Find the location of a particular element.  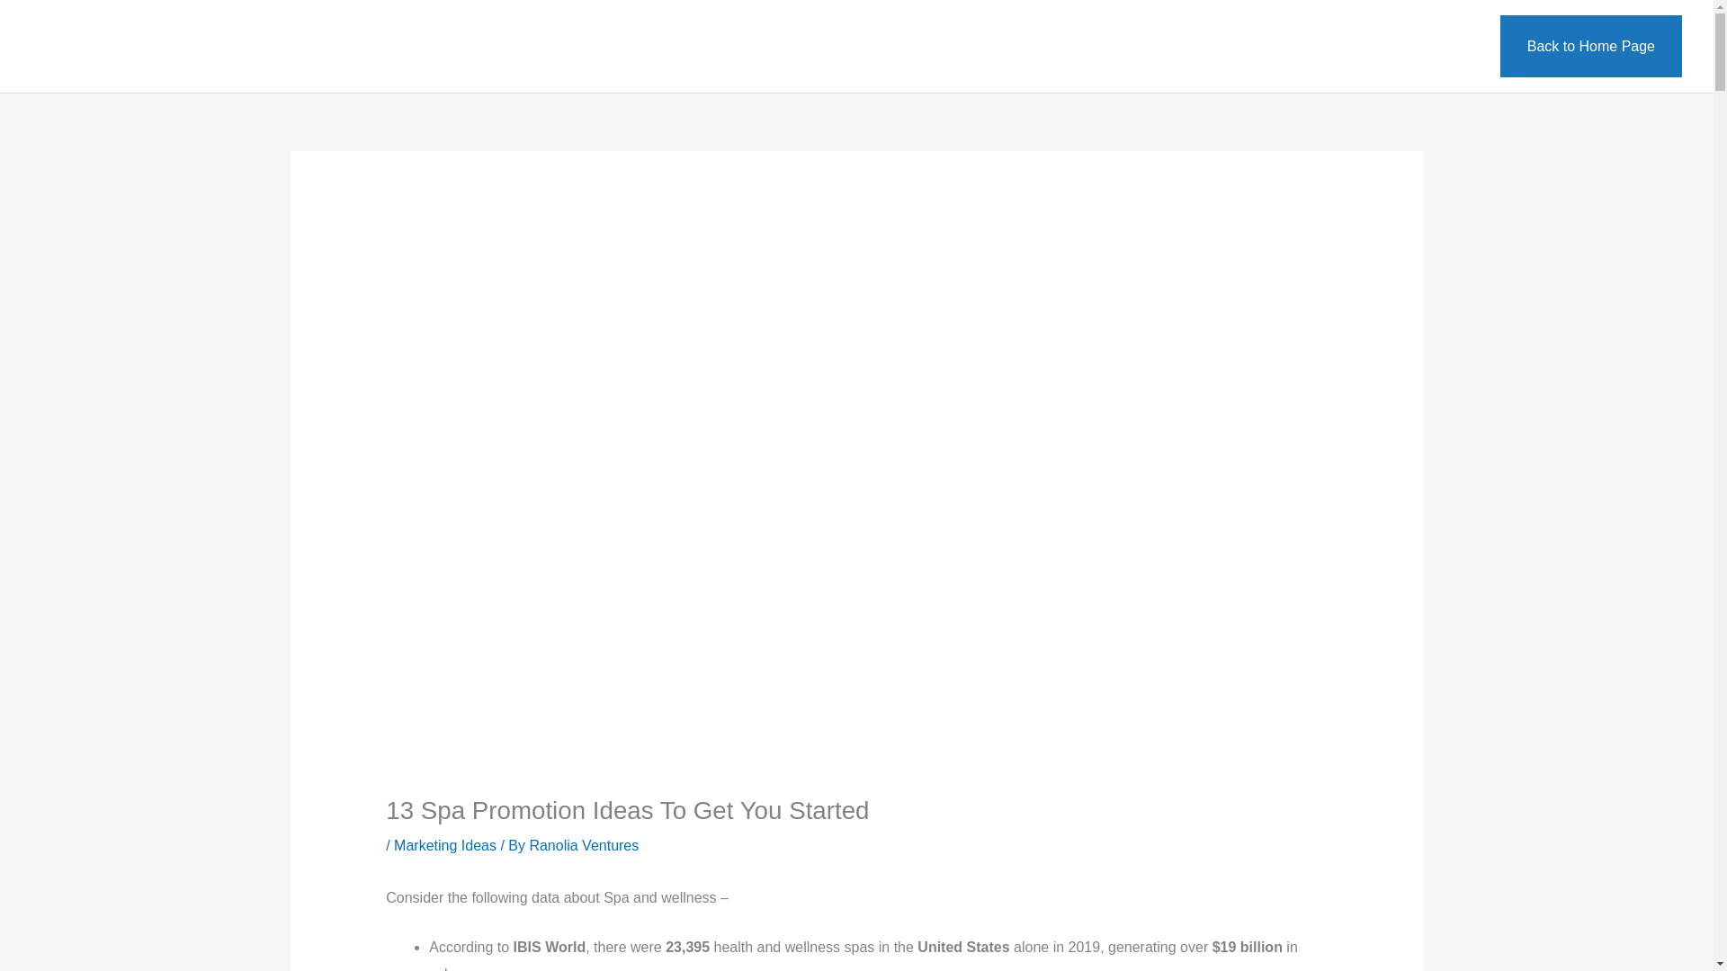

Ranolia Ventures is located at coordinates (583, 845).